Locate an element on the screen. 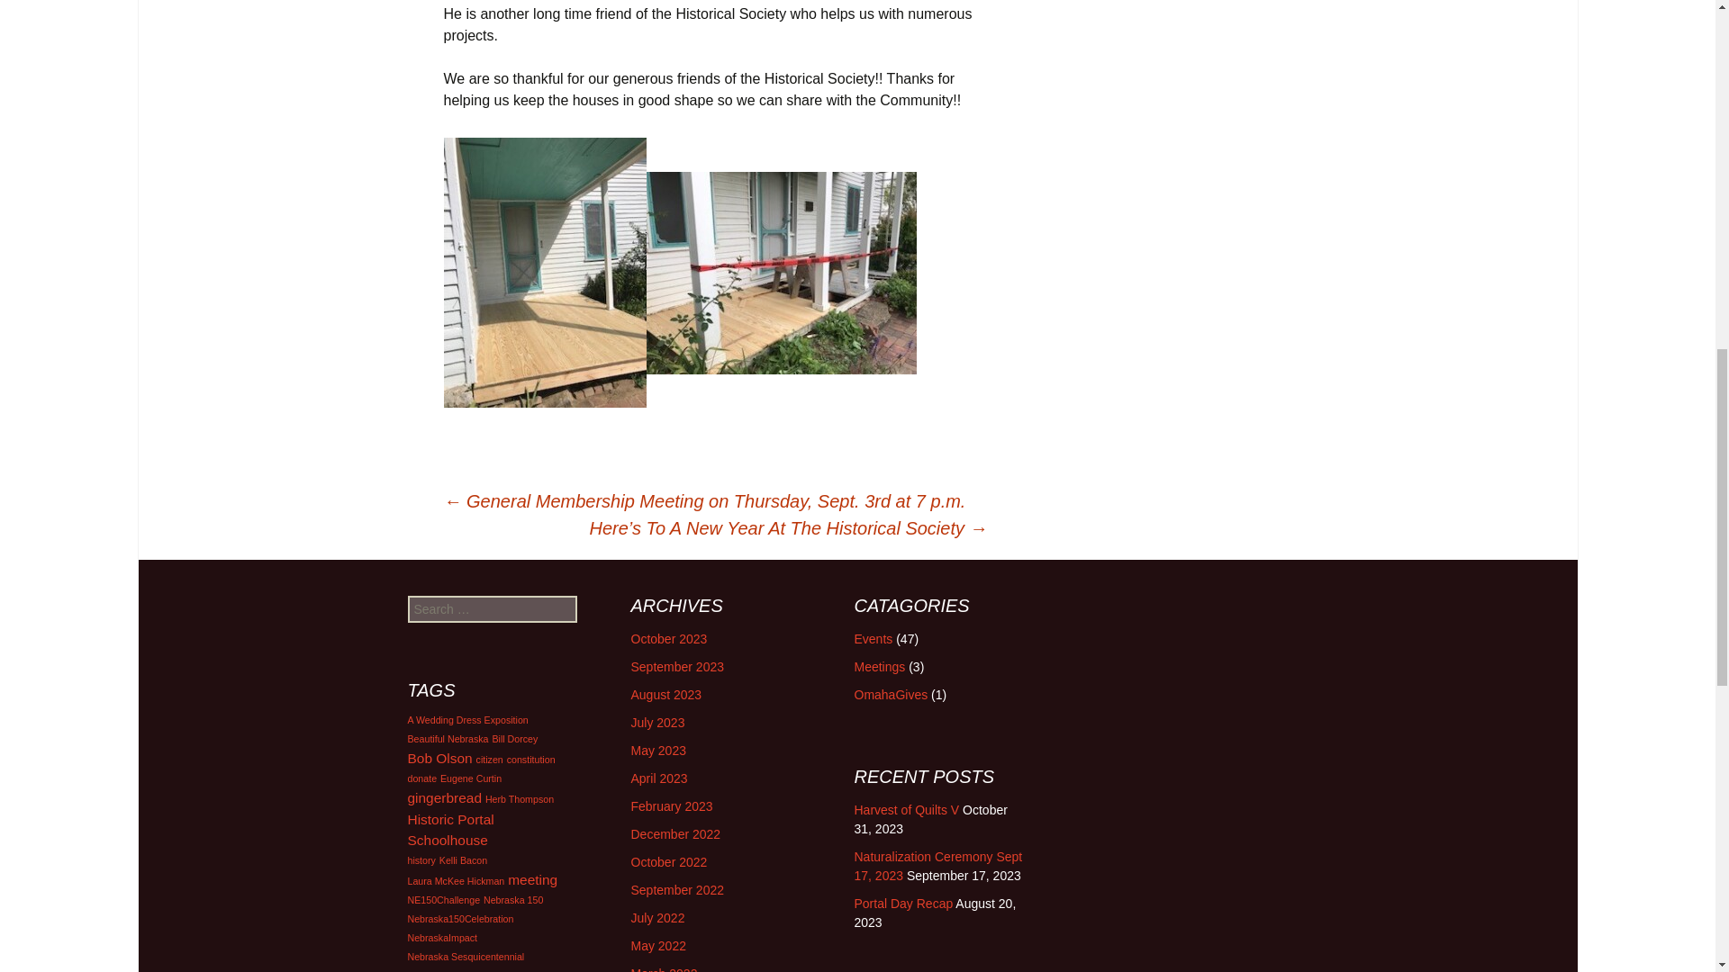 The width and height of the screenshot is (1729, 972). December 2022 is located at coordinates (675, 834).